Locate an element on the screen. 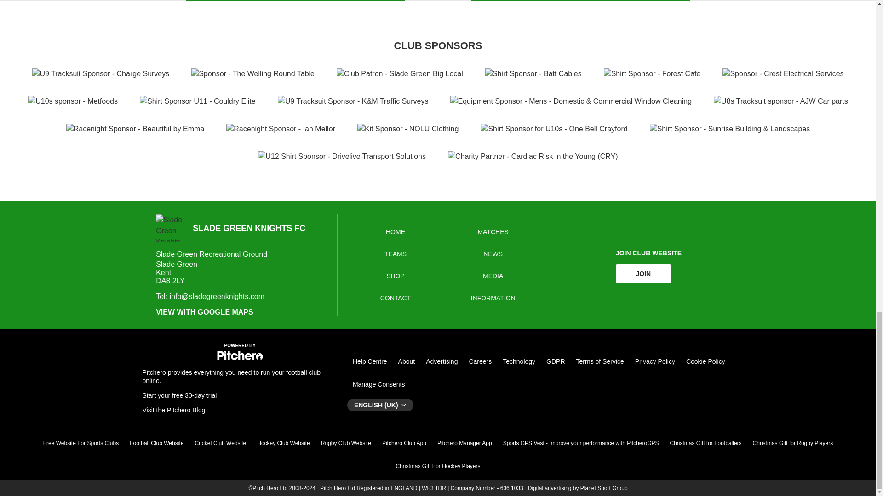  Shirt Sponsor - Forest Cafe is located at coordinates (652, 73).